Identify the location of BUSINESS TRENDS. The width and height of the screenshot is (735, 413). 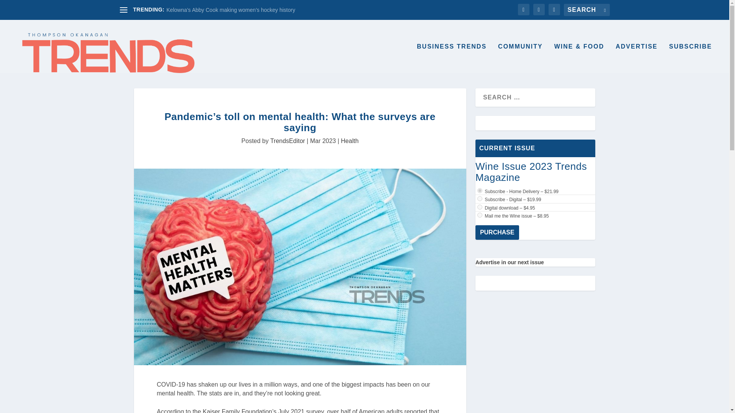
(452, 59).